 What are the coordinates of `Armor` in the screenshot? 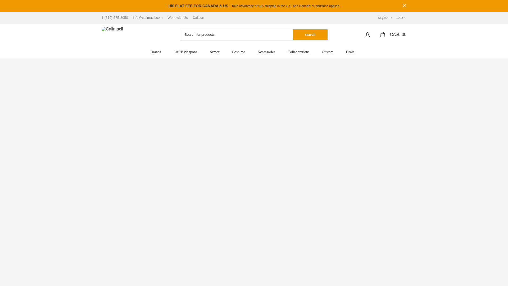 It's located at (216, 52).